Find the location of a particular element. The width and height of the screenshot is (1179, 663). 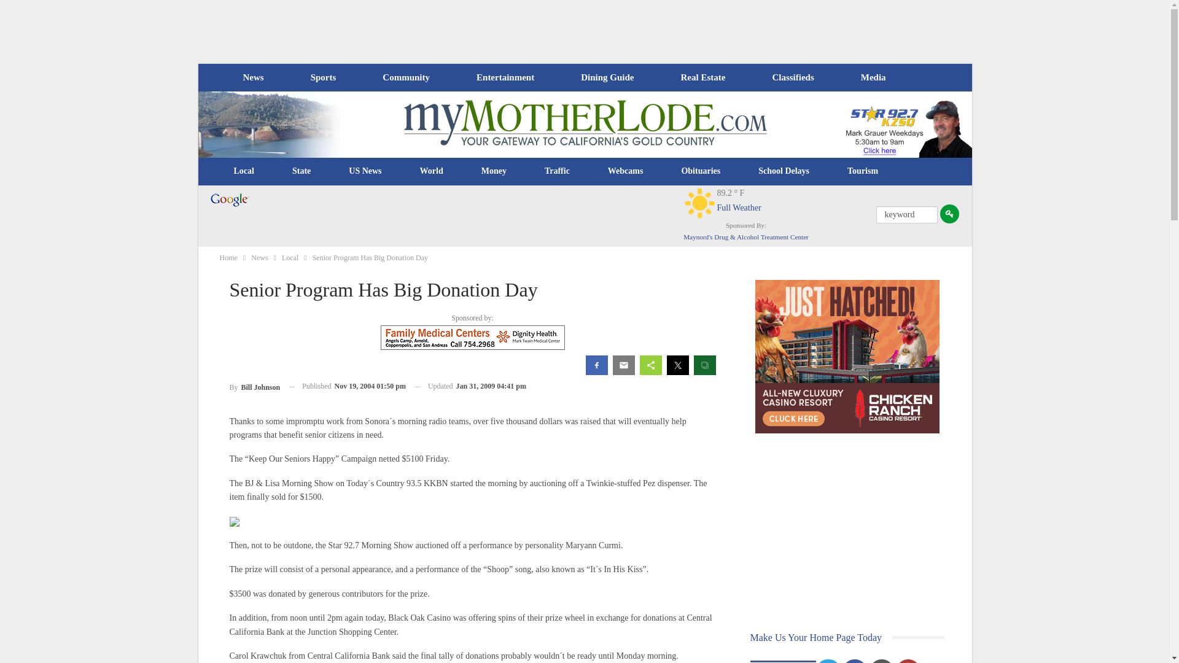

Tourism is located at coordinates (863, 171).